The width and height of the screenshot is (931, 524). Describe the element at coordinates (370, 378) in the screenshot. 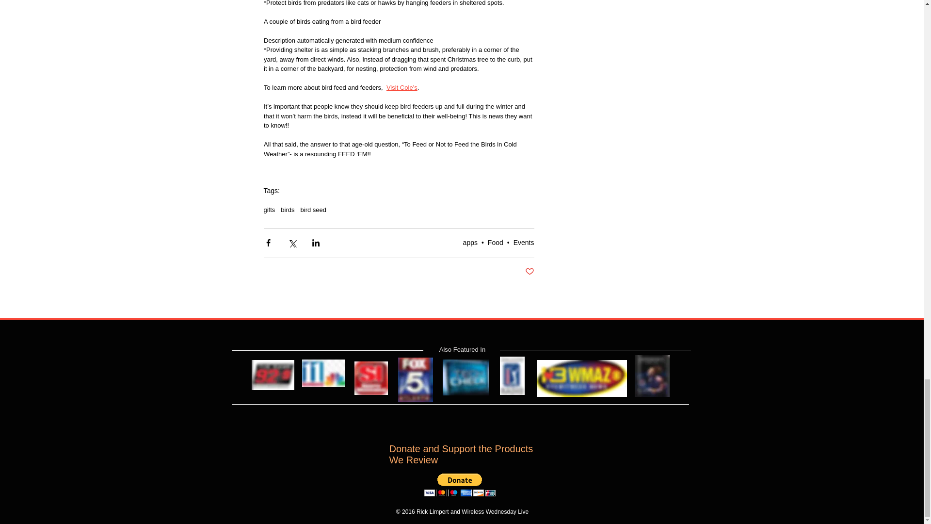

I see `WWL13.jpg` at that location.